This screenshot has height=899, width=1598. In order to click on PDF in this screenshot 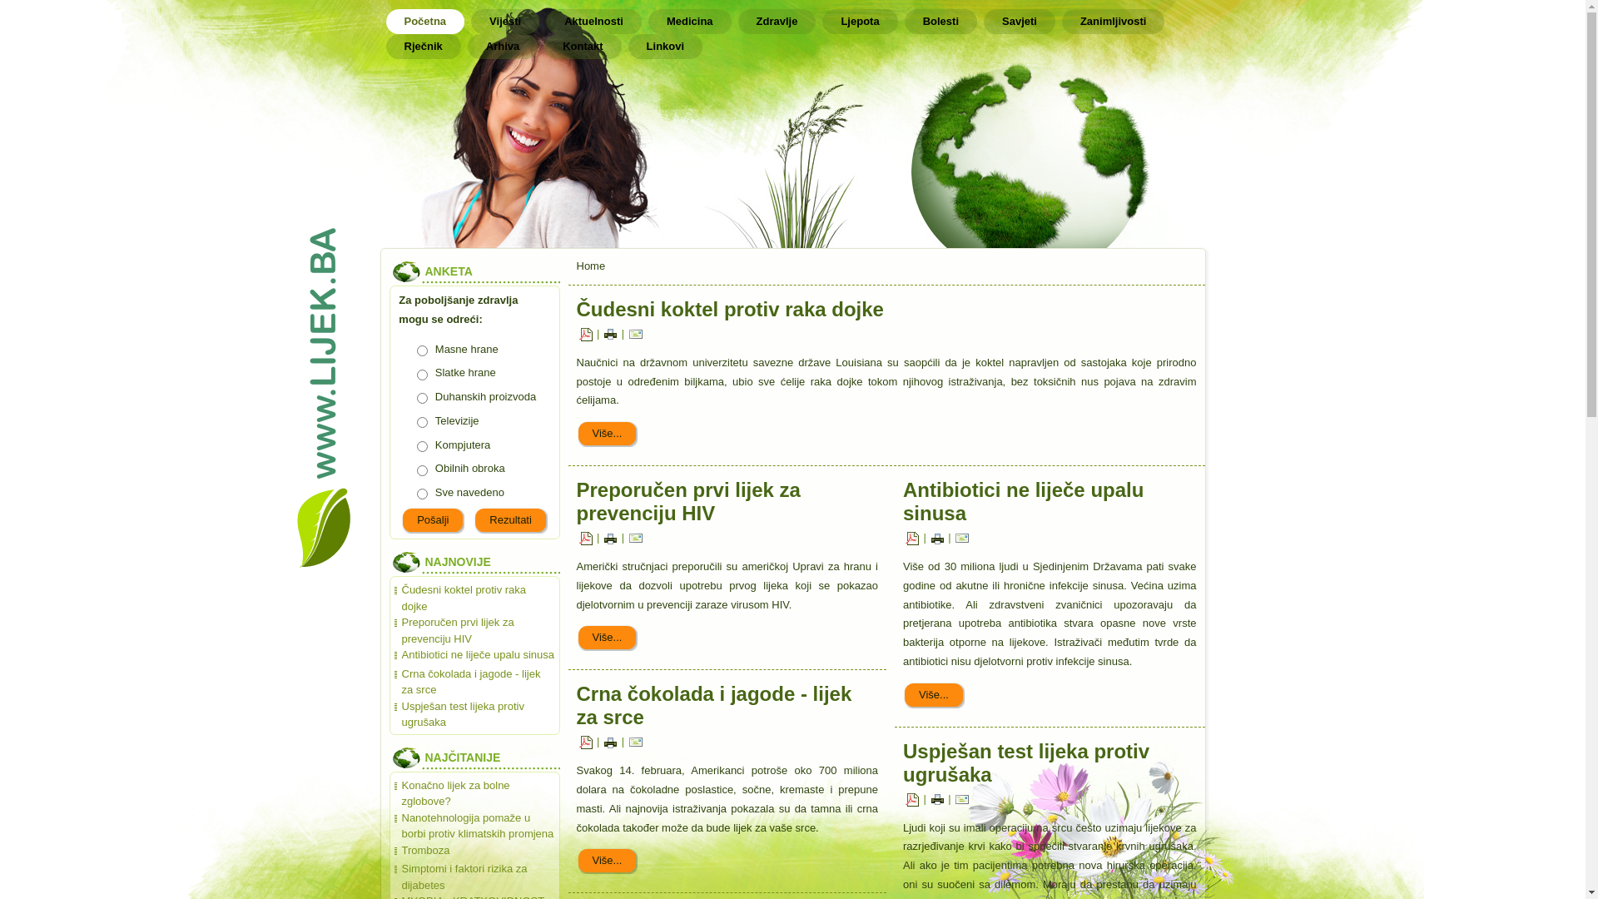, I will do `click(586, 743)`.